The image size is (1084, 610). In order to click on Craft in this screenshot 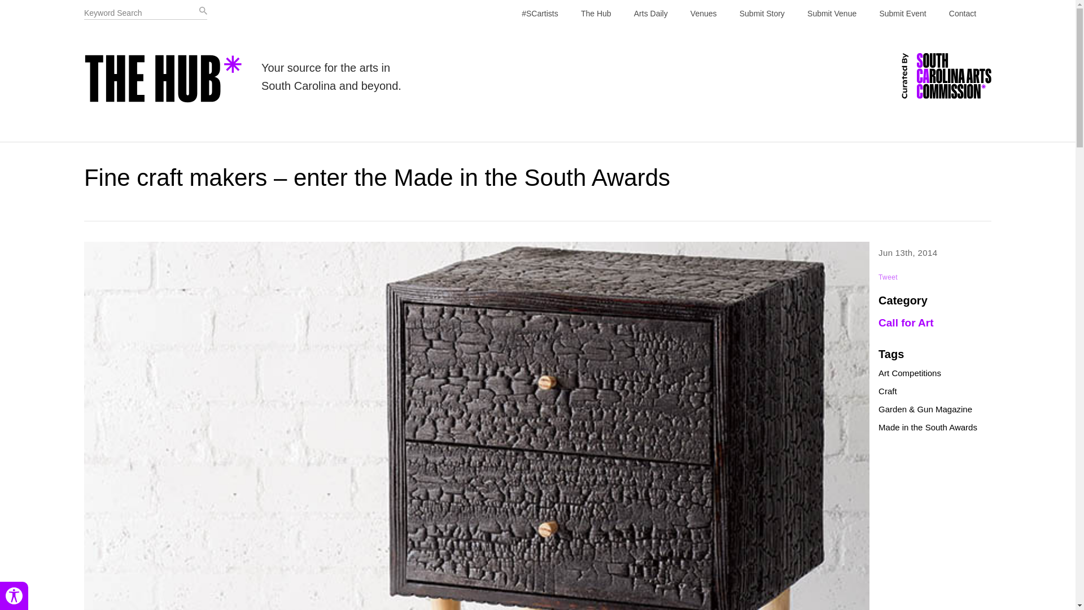, I will do `click(888, 391)`.